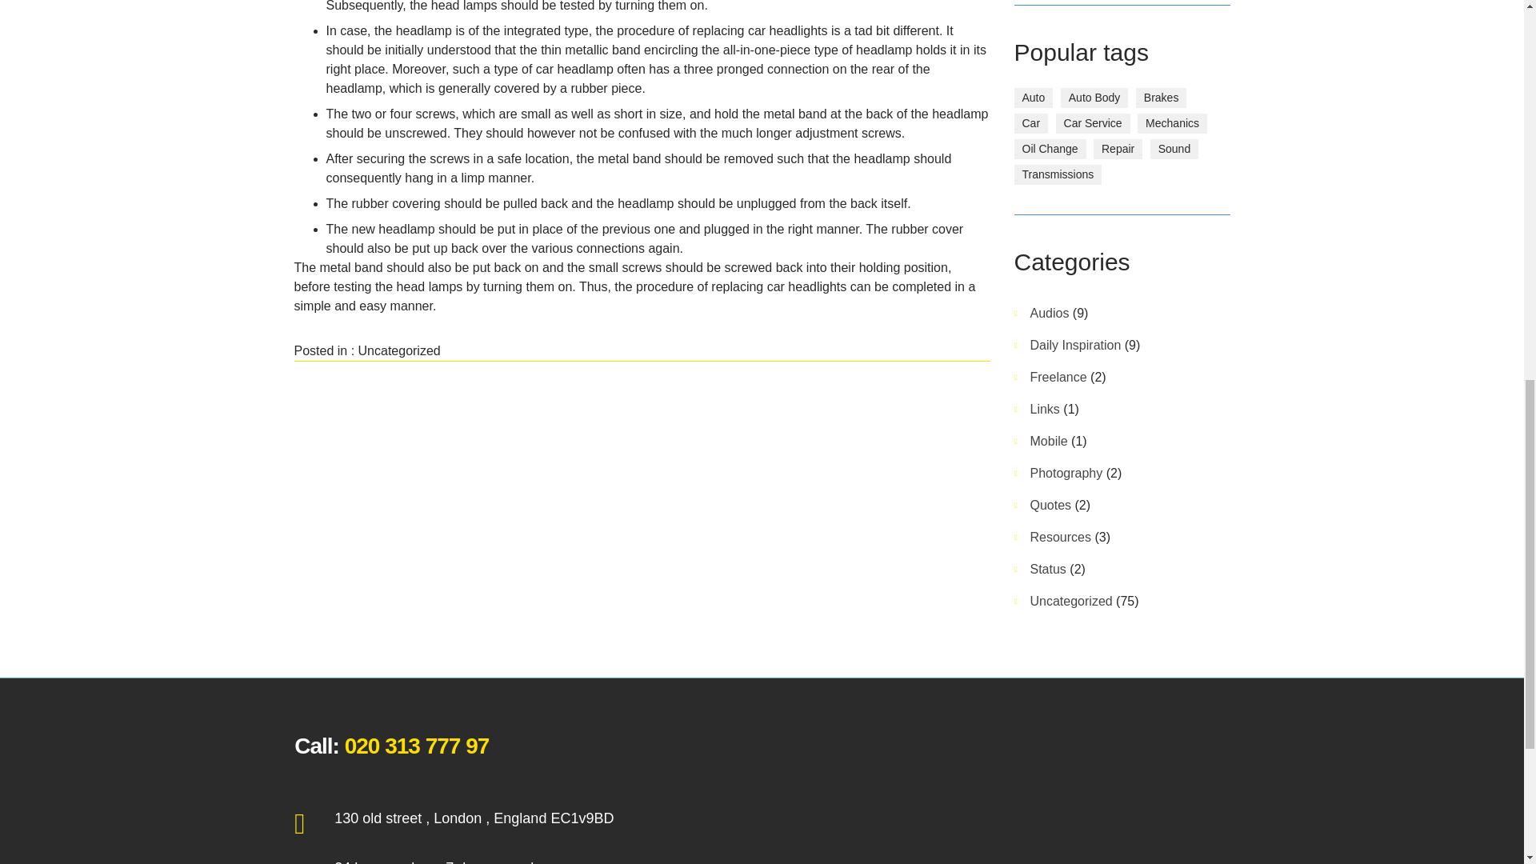 This screenshot has height=864, width=1536. I want to click on Auto Body, so click(1094, 98).